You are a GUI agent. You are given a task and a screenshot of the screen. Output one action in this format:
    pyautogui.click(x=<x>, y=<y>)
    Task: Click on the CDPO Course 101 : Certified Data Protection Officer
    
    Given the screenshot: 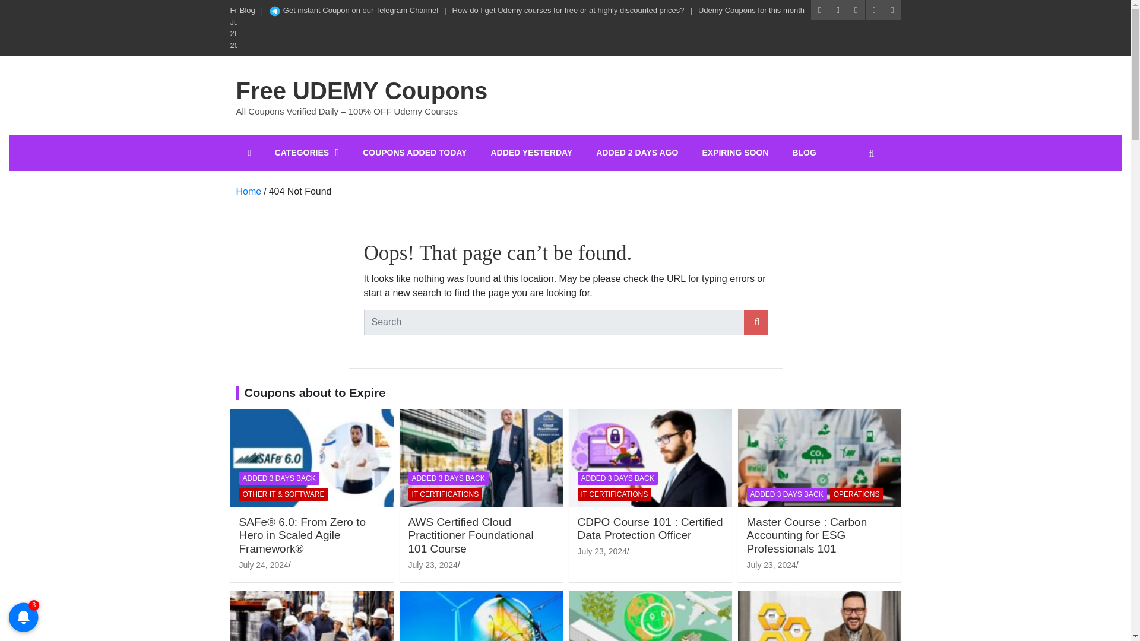 What is the action you would take?
    pyautogui.click(x=601, y=551)
    